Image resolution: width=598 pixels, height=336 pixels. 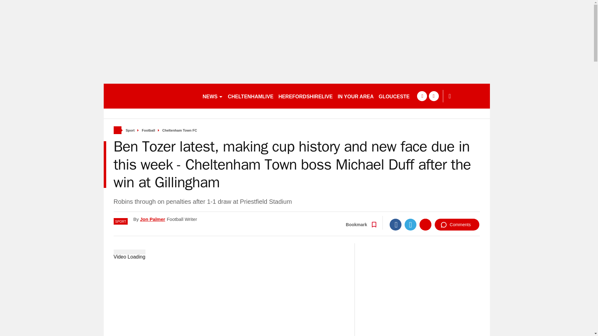 What do you see at coordinates (422, 96) in the screenshot?
I see `facebook` at bounding box center [422, 96].